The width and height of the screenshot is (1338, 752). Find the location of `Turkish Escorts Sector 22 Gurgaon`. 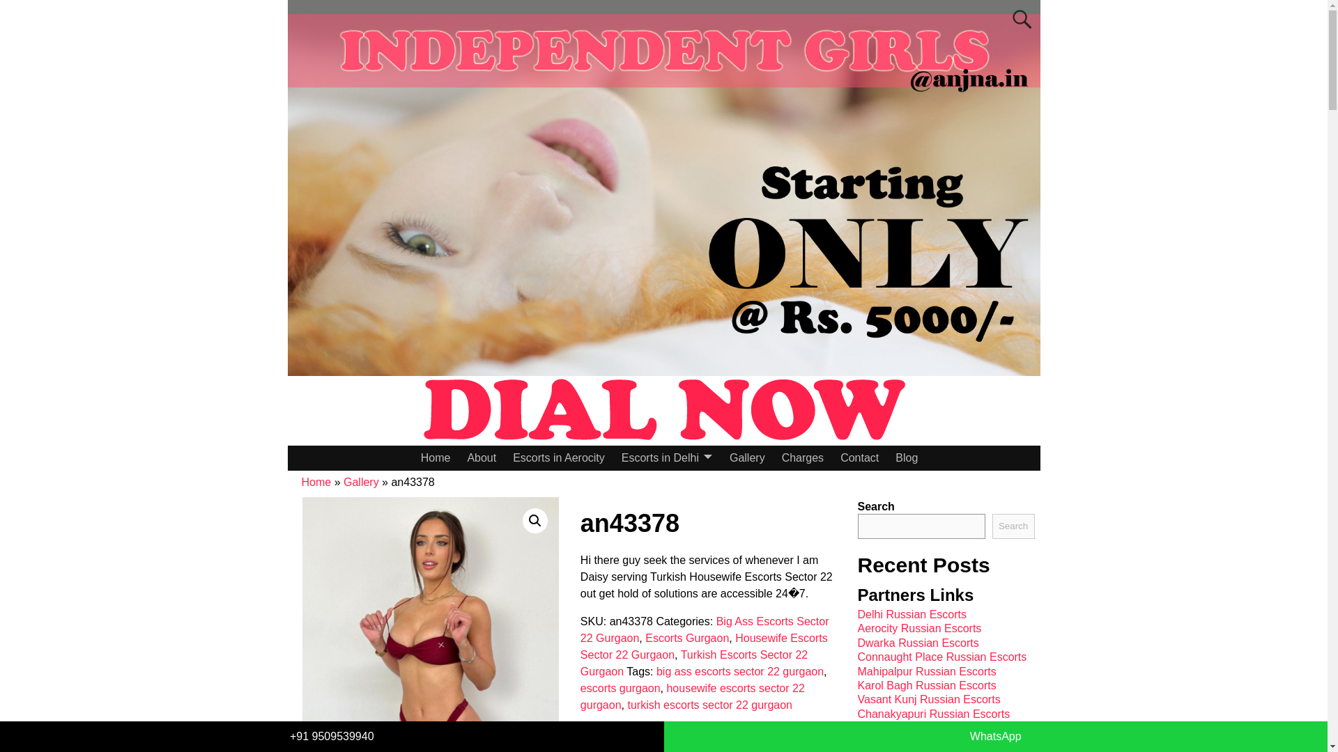

Turkish Escorts Sector 22 Gurgaon is located at coordinates (694, 663).